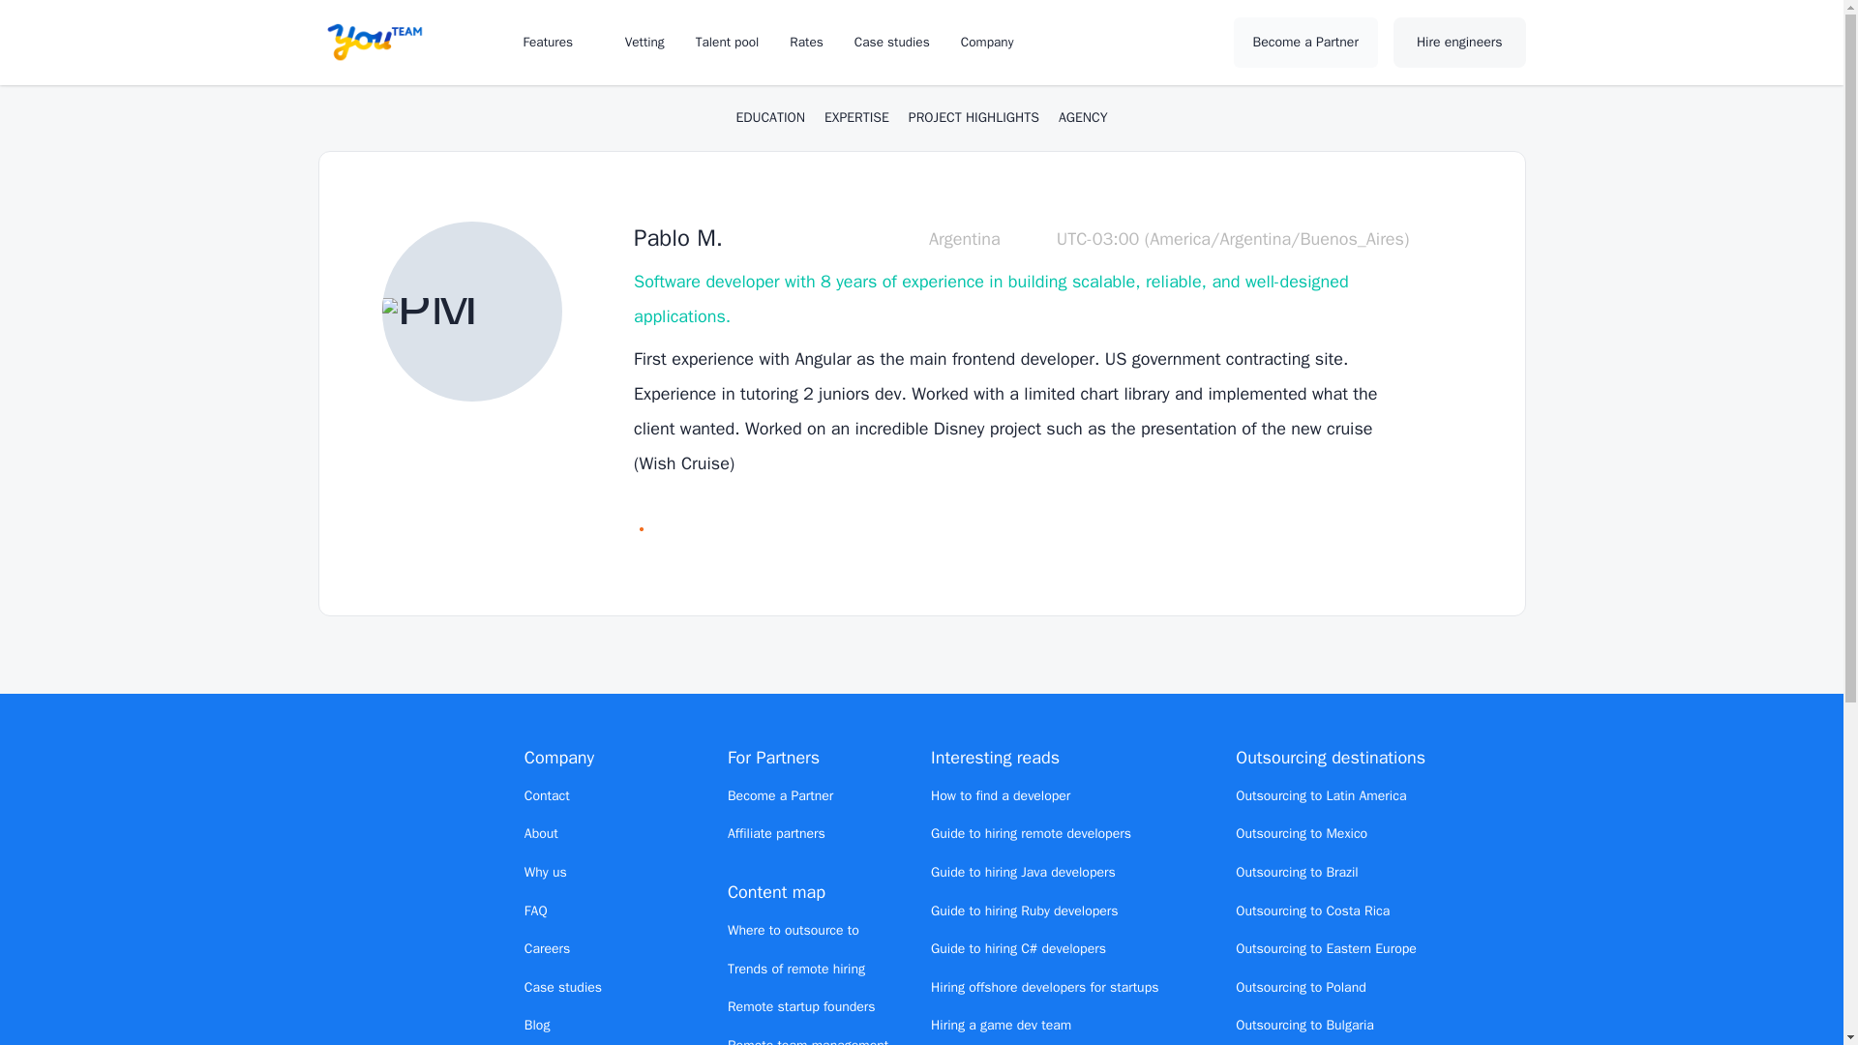 Image resolution: width=1858 pixels, height=1045 pixels. What do you see at coordinates (857, 118) in the screenshot?
I see `Expertise` at bounding box center [857, 118].